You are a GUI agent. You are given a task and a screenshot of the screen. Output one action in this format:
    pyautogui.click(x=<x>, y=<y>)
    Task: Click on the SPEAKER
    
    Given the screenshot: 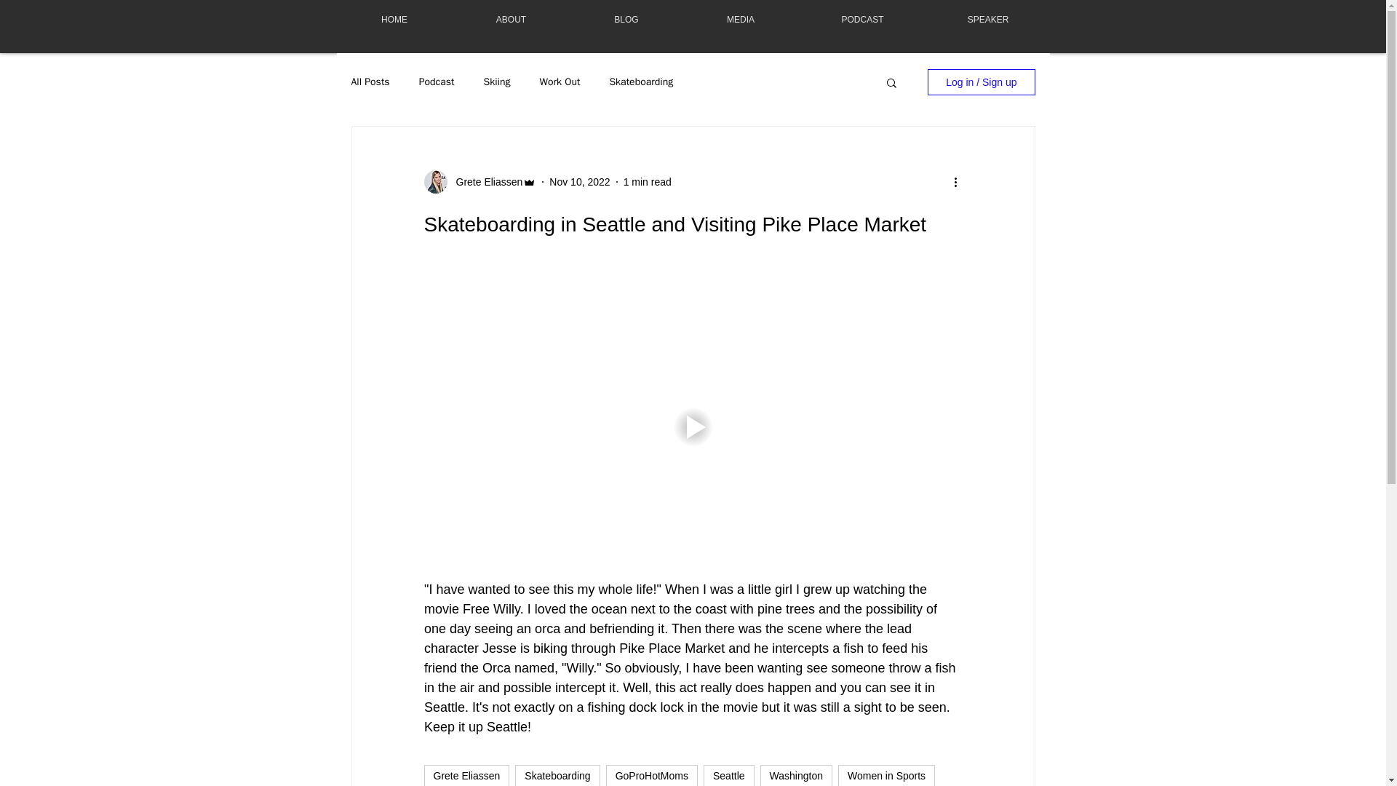 What is the action you would take?
    pyautogui.click(x=988, y=20)
    